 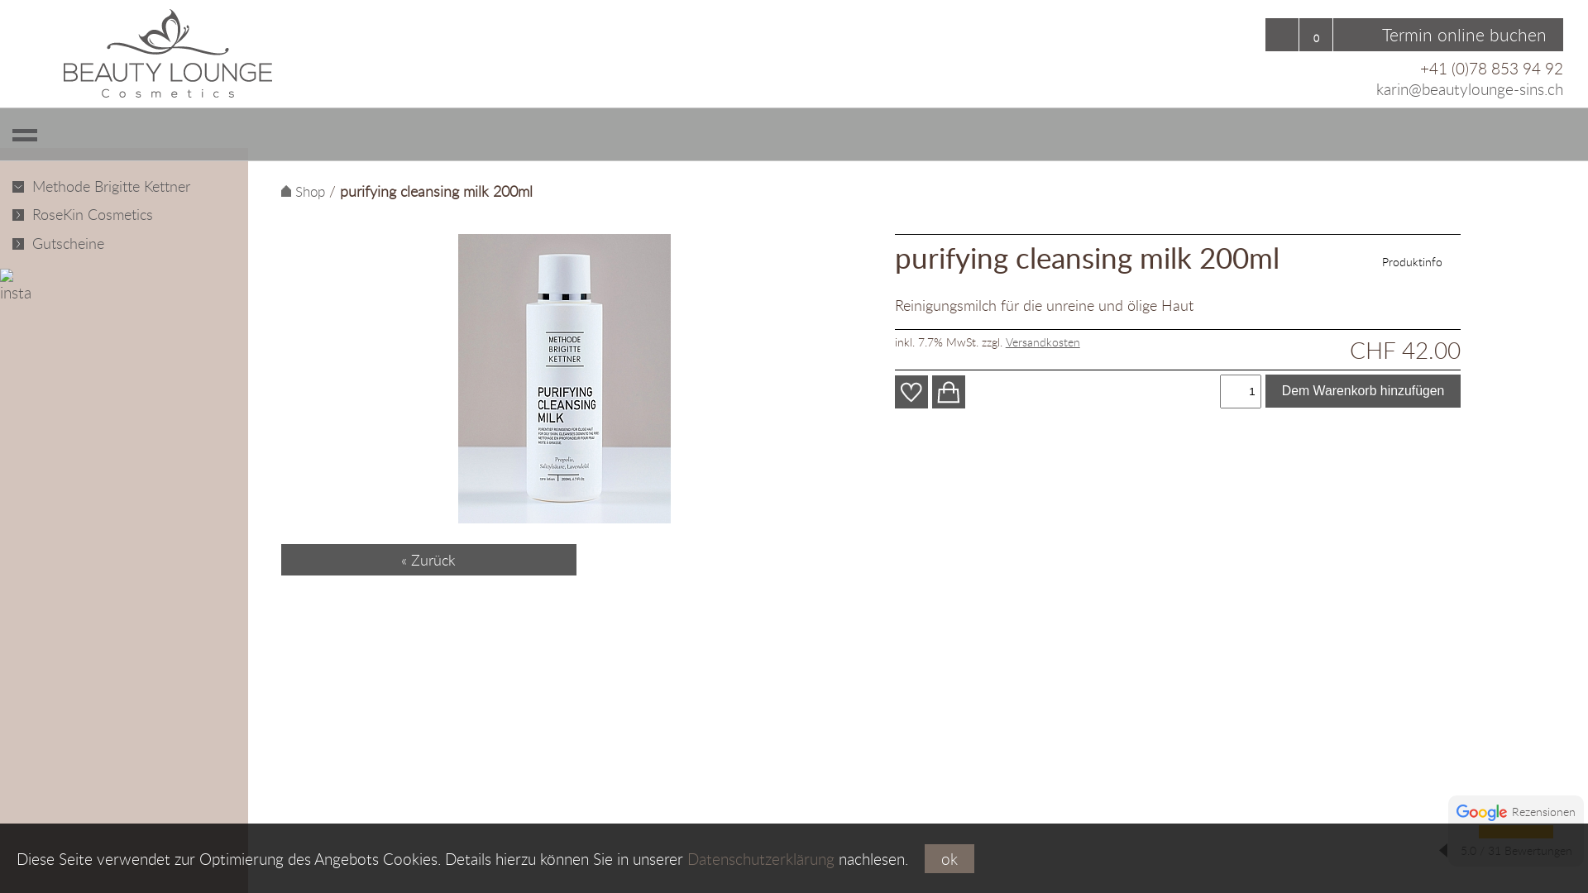 I want to click on Warenkorb, so click(x=949, y=392).